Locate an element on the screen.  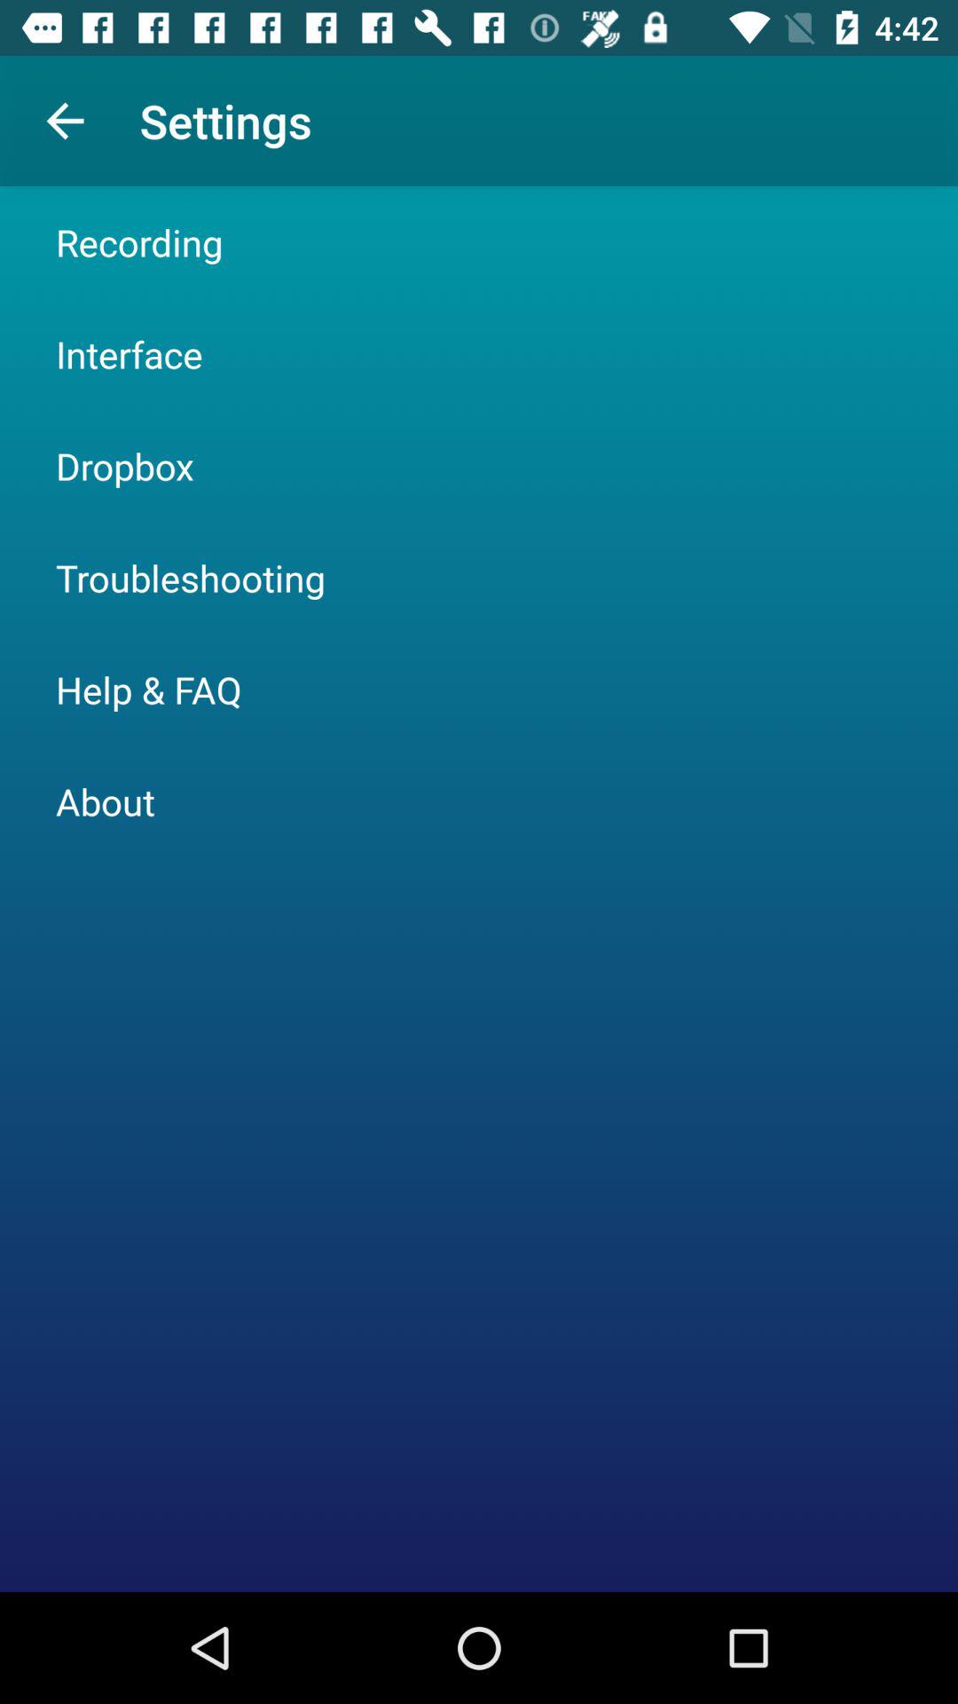
open the help & faq is located at coordinates (149, 689).